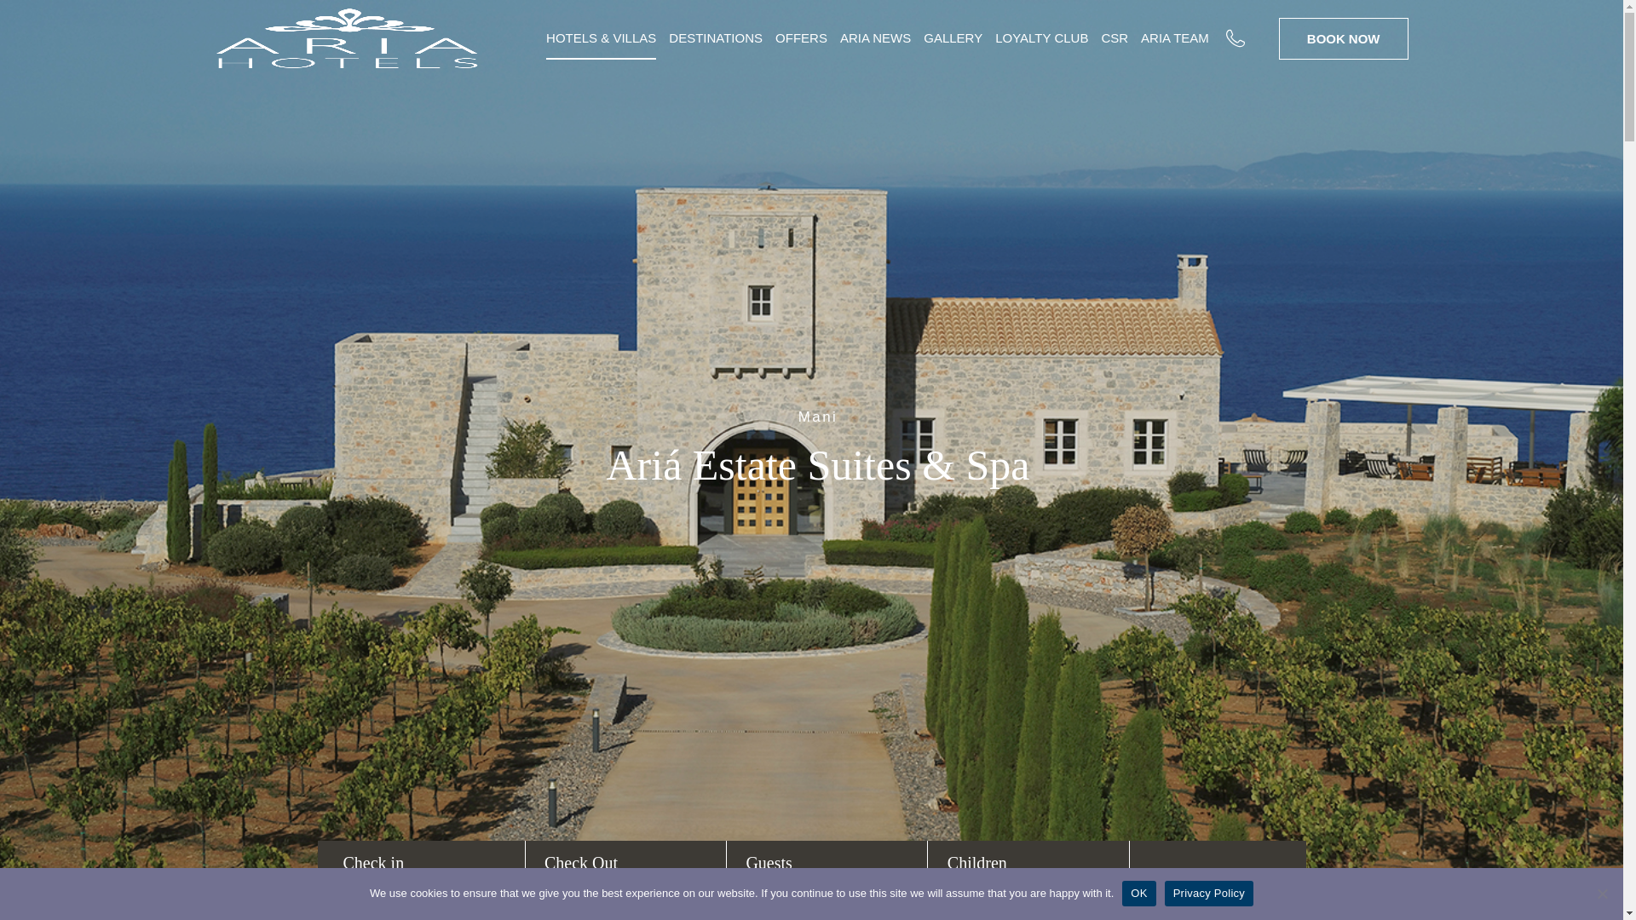 The image size is (1636, 920). I want to click on Aria Hotels Group, so click(346, 37).